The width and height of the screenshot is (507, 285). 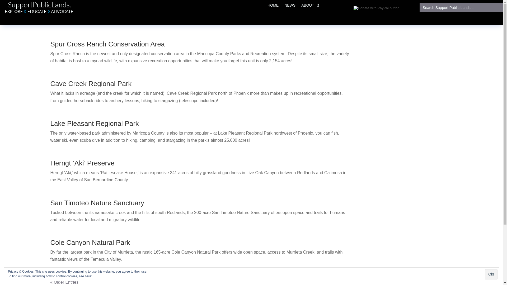 I want to click on Spur Cross Ranch Conservation Area, so click(x=107, y=44).